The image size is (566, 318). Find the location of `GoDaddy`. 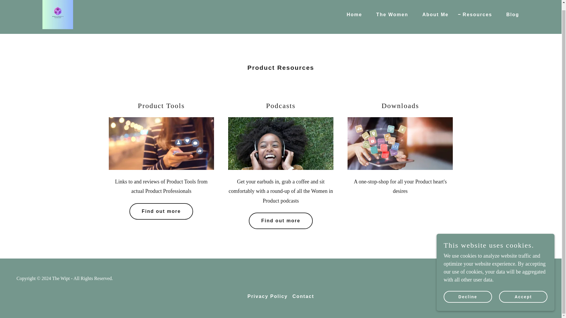

GoDaddy is located at coordinates (504, 278).